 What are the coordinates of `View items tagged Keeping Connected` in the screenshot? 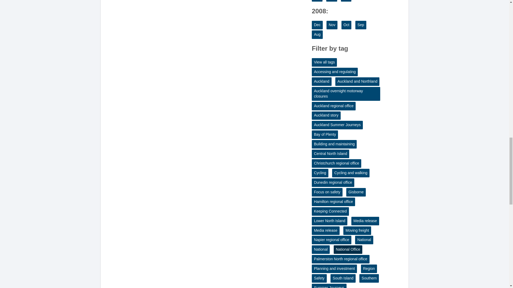 It's located at (330, 211).